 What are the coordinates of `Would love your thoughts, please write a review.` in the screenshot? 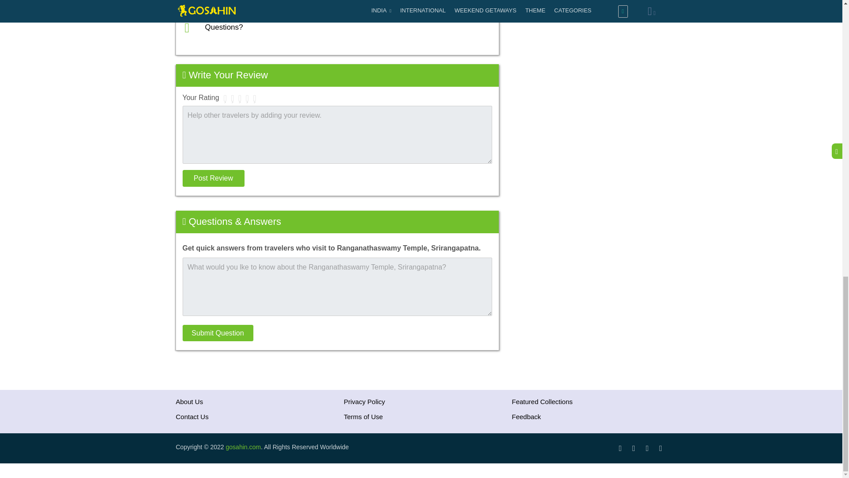 It's located at (286, 7).